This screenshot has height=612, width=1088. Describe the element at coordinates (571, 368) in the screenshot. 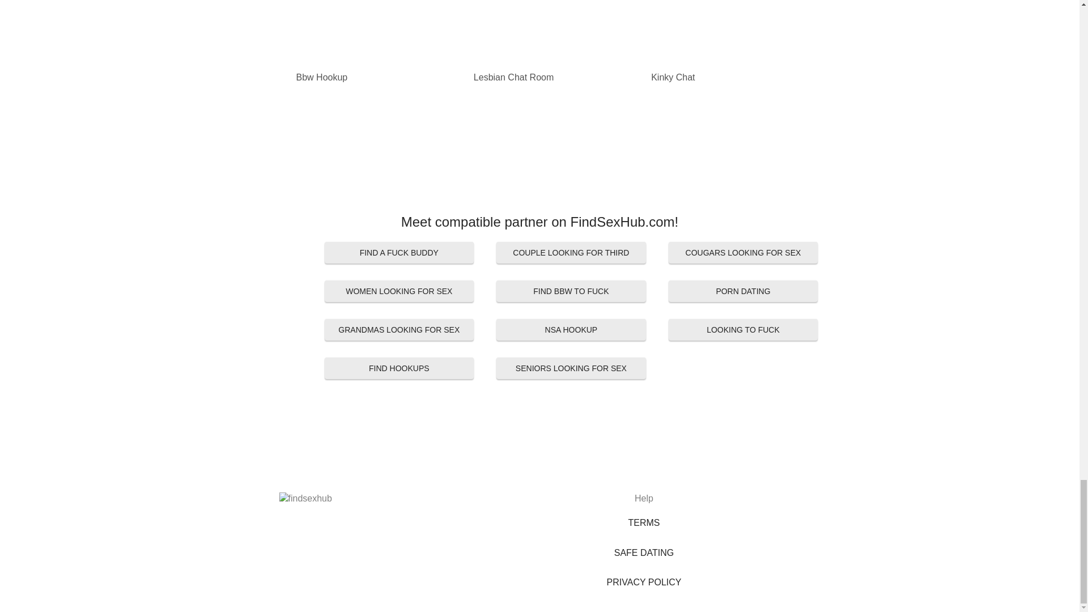

I see `Seniors Looking for Sex` at that location.